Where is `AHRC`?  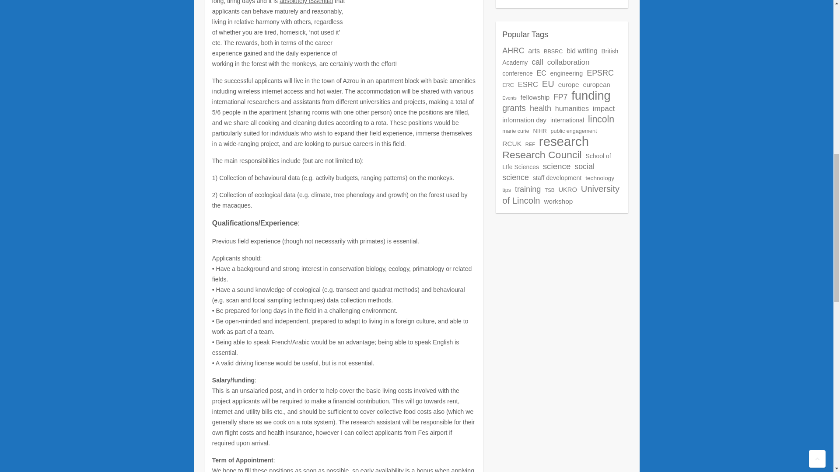
AHRC is located at coordinates (513, 51).